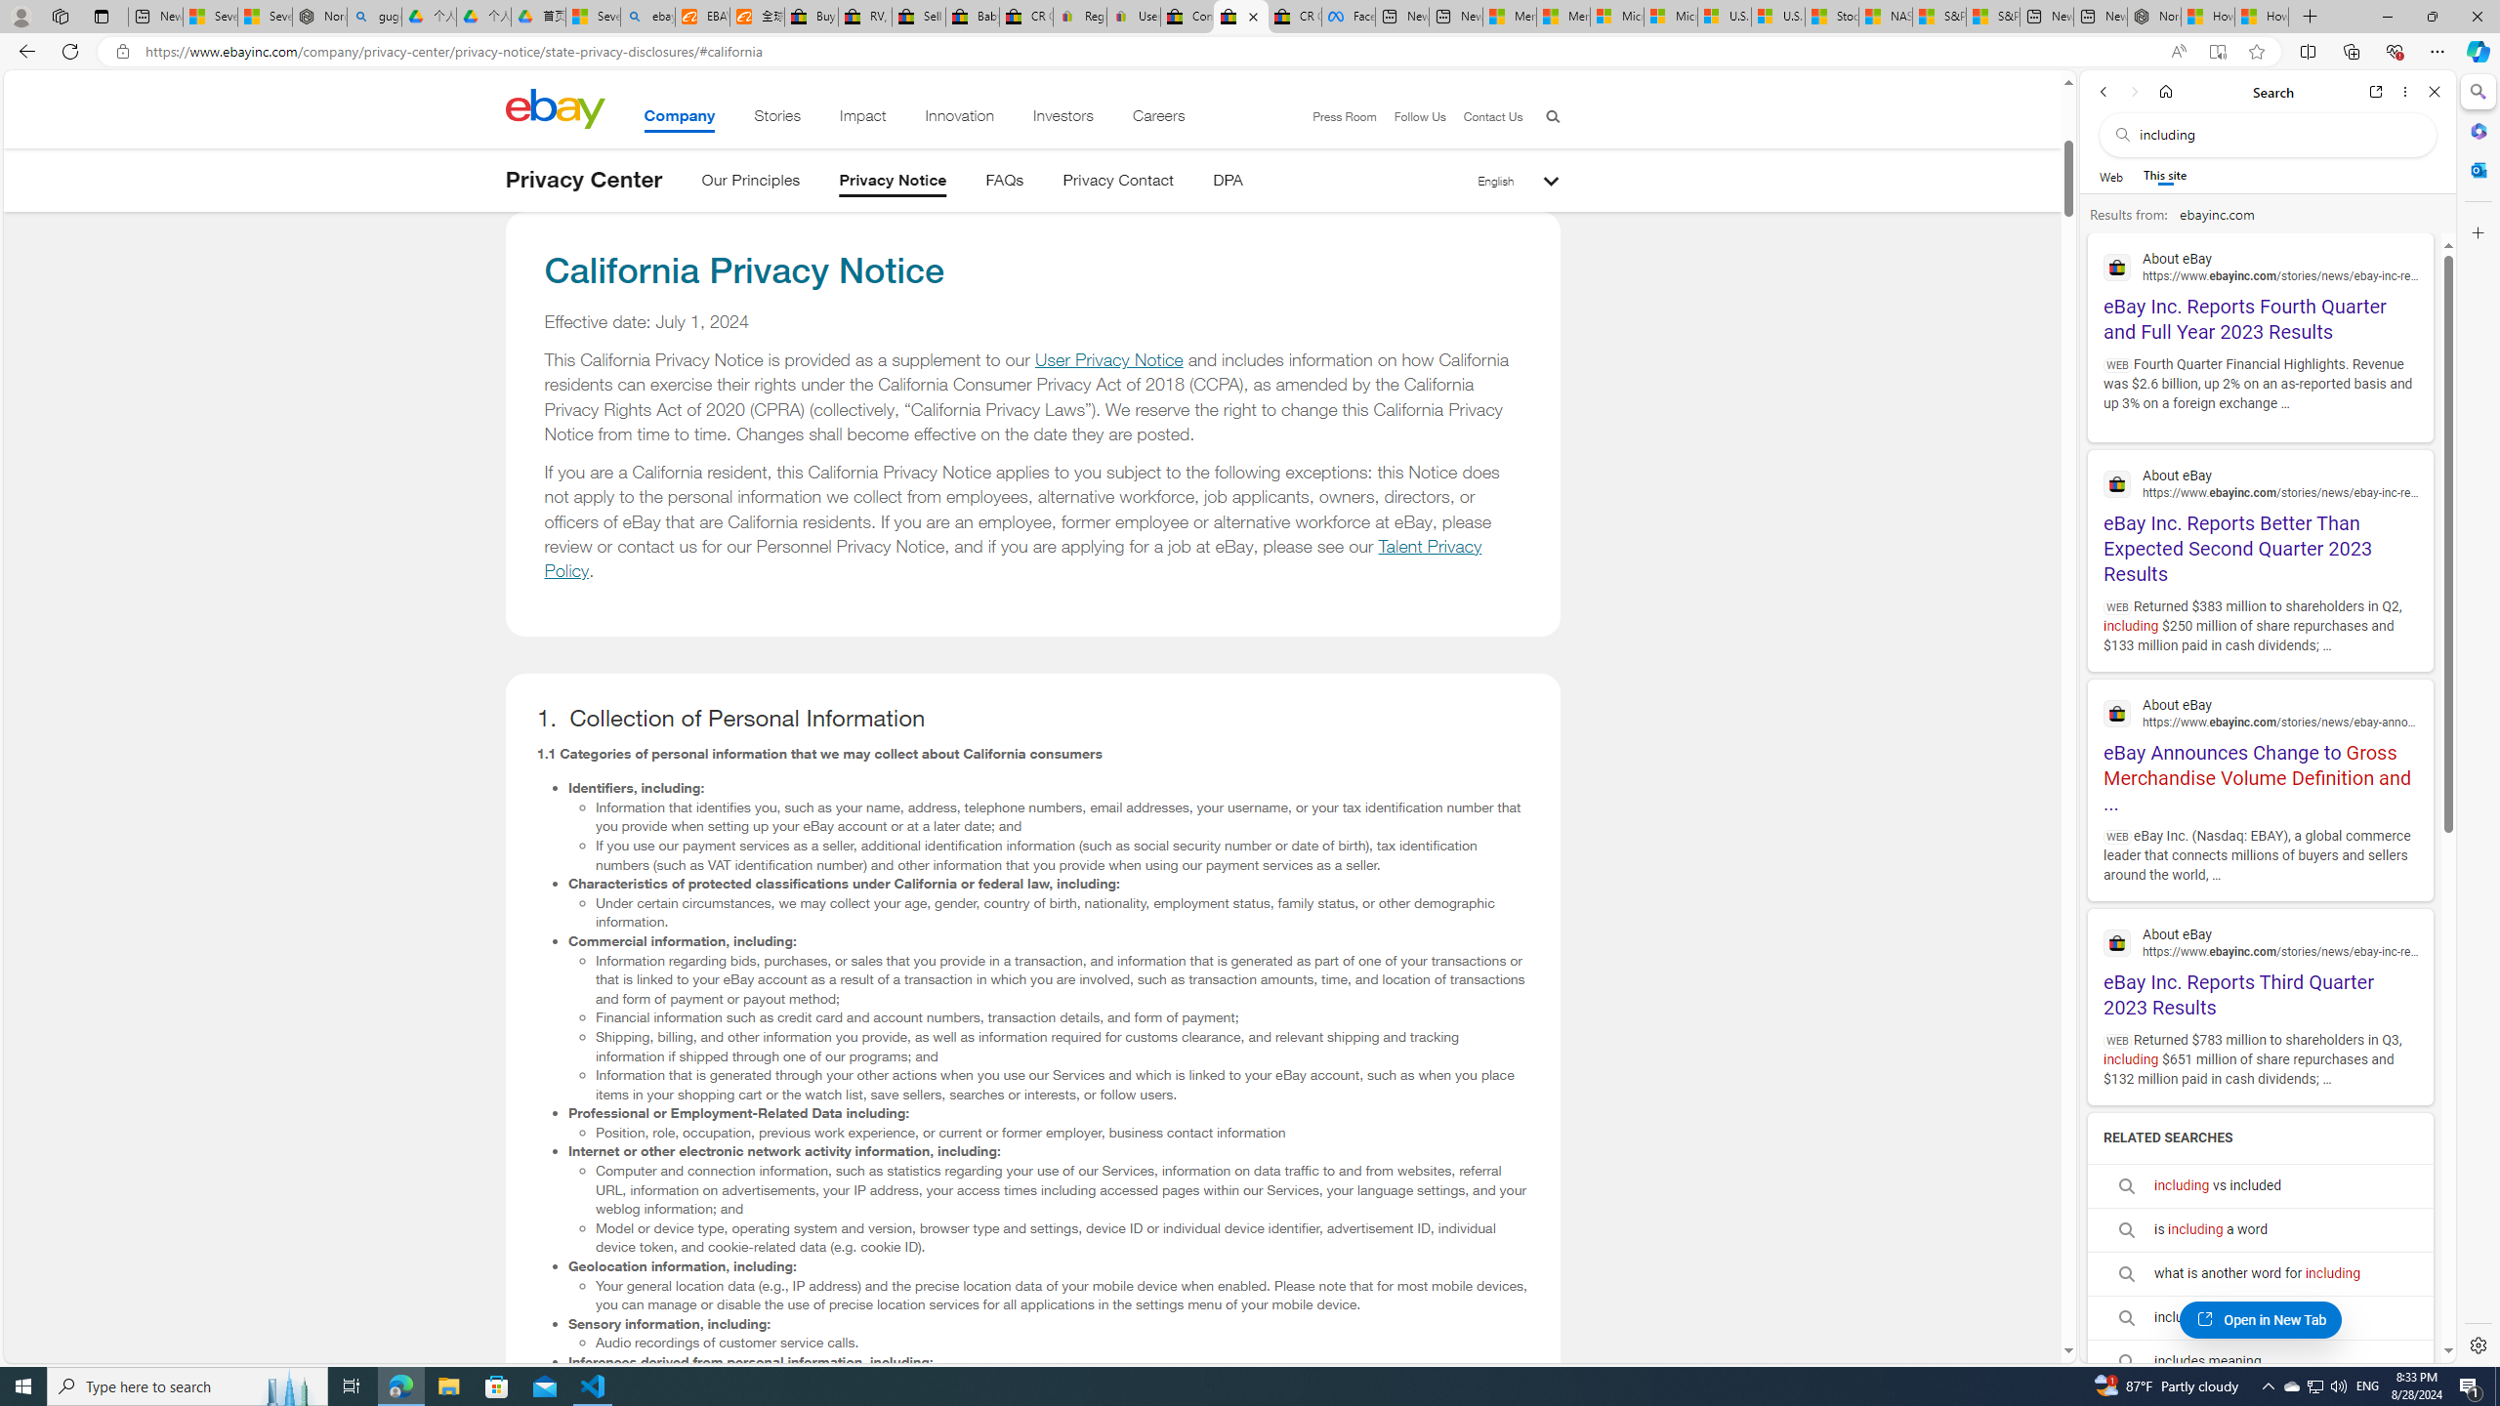  Describe the element at coordinates (1062, 1343) in the screenshot. I see `Audio recordings of customer service calls.` at that location.